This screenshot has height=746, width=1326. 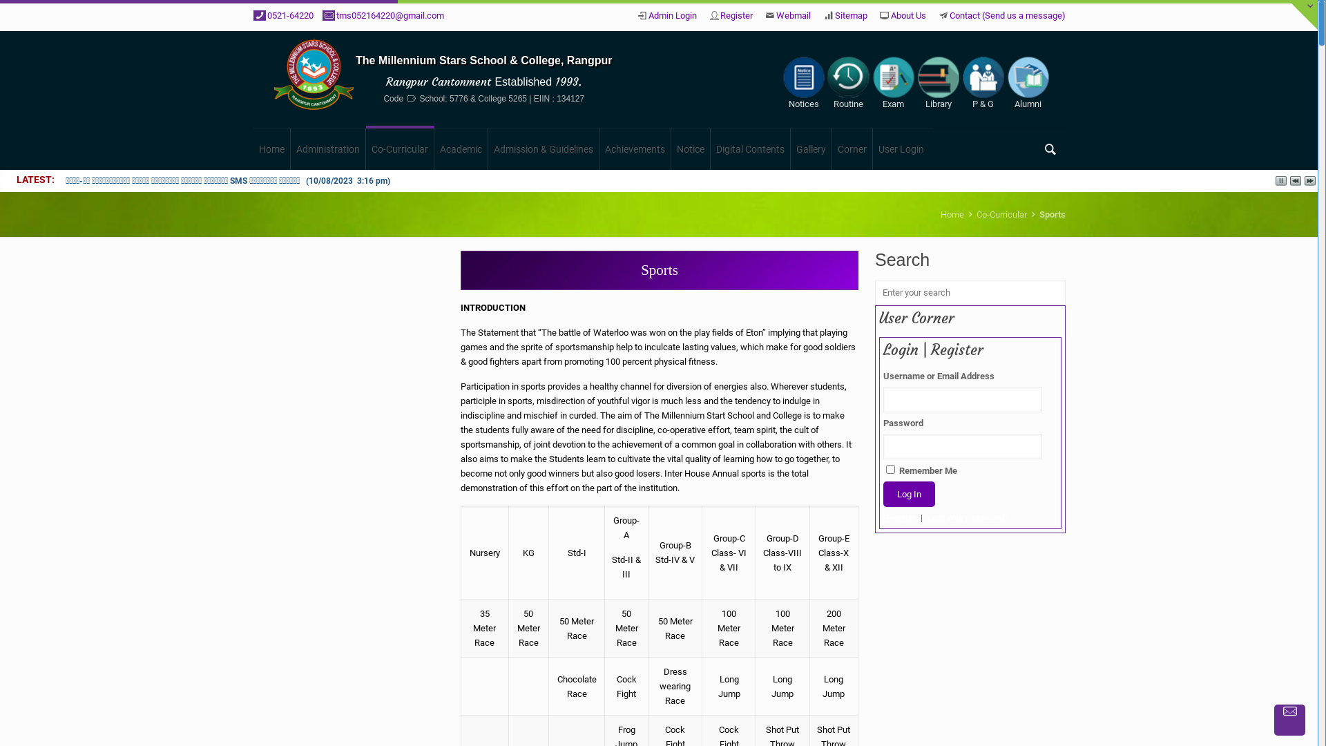 What do you see at coordinates (811, 149) in the screenshot?
I see `Gallery` at bounding box center [811, 149].